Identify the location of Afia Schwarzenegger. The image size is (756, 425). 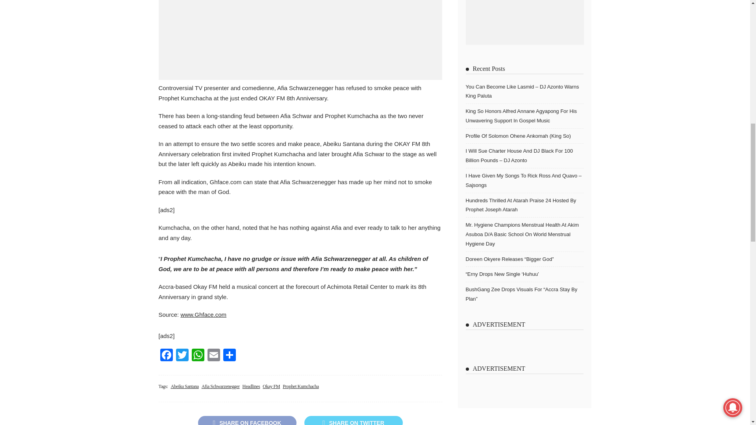
(220, 386).